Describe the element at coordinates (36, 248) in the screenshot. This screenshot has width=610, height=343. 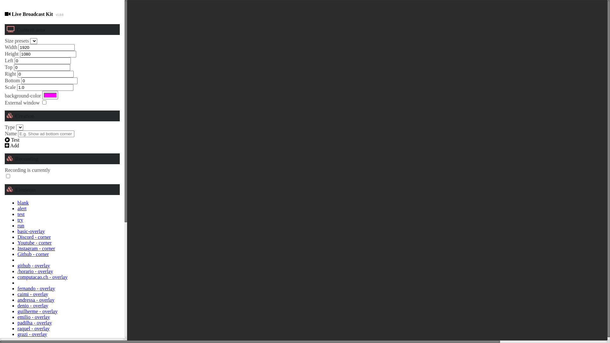
I see `Instagram - corner` at that location.